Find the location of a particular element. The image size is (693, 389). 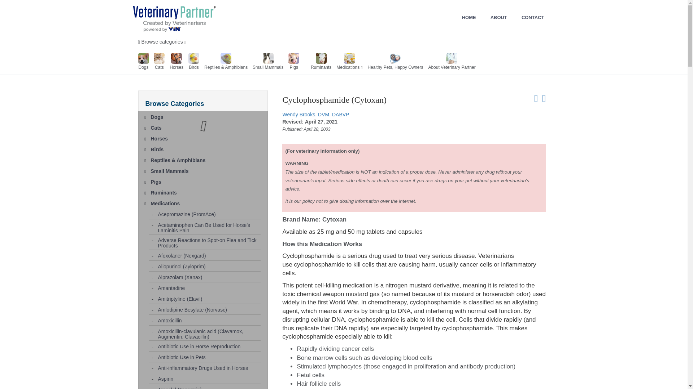

Medications is located at coordinates (348, 63).